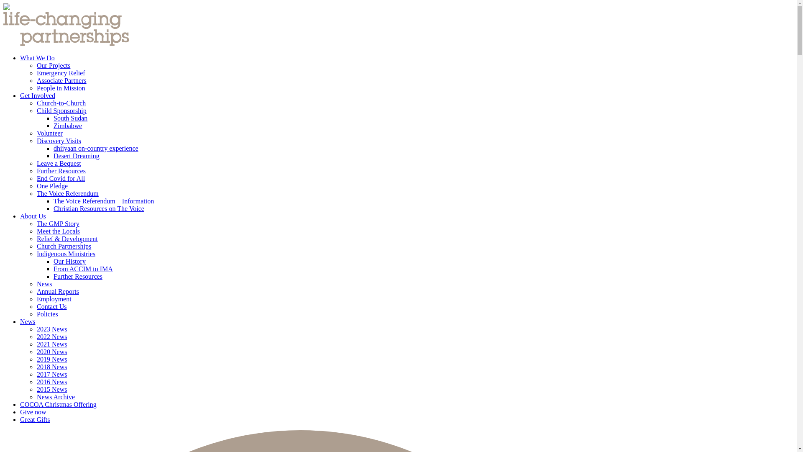 This screenshot has height=452, width=803. Describe the element at coordinates (61, 103) in the screenshot. I see `Church-to-Church` at that location.